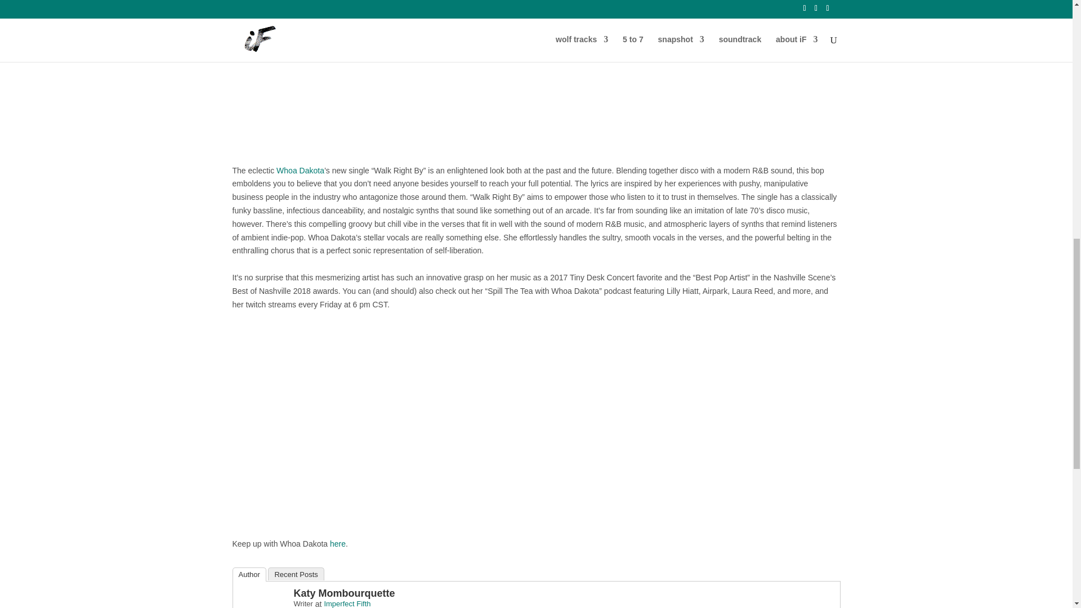 The height and width of the screenshot is (608, 1081). Describe the element at coordinates (345, 593) in the screenshot. I see `Katy Mombourquette` at that location.